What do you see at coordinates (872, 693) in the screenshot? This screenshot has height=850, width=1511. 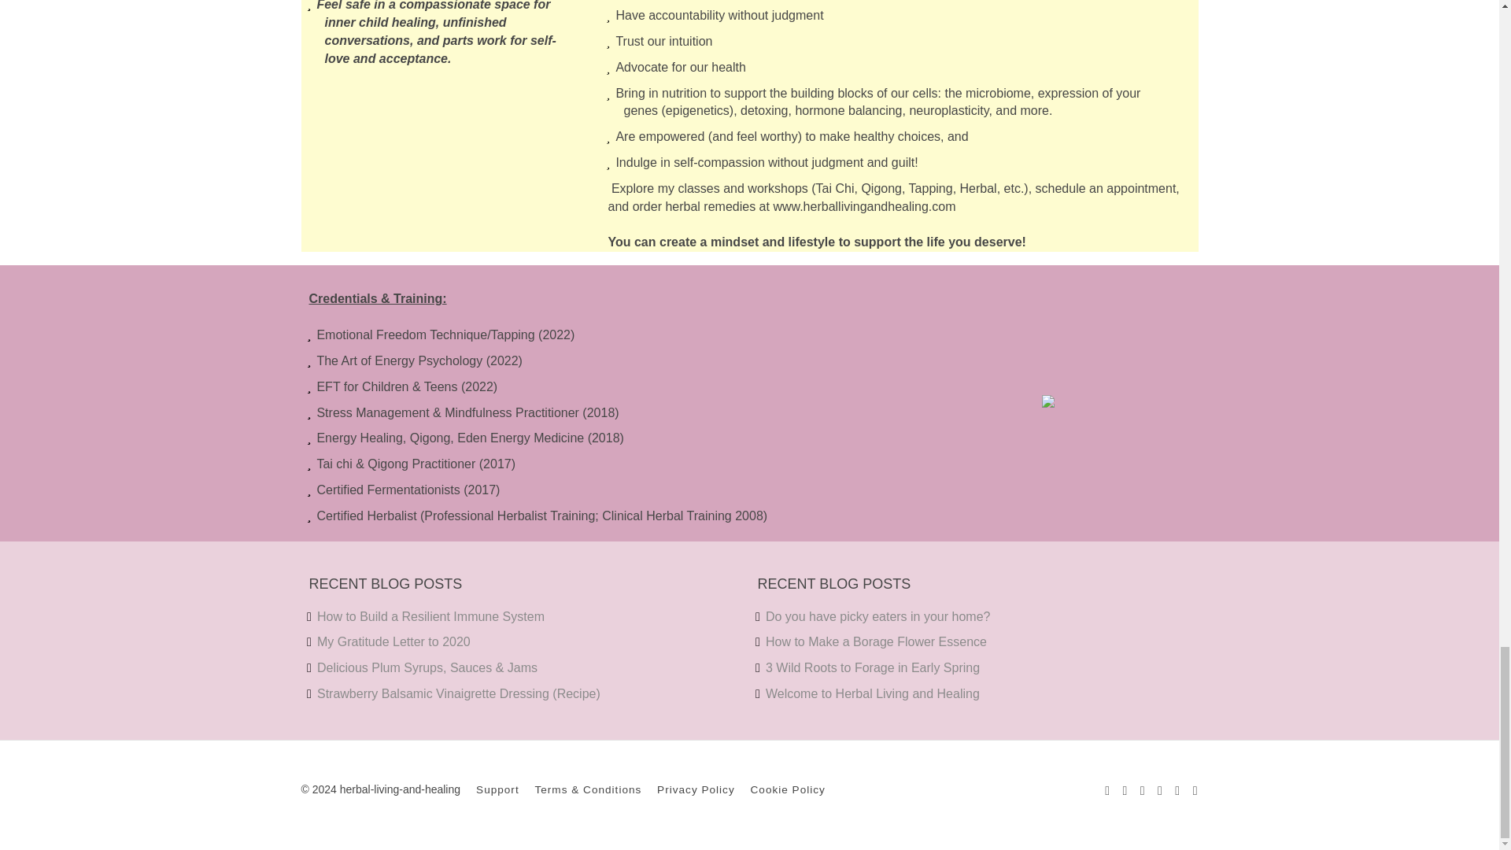 I see `Welcome to Herbal Living and Healing` at bounding box center [872, 693].